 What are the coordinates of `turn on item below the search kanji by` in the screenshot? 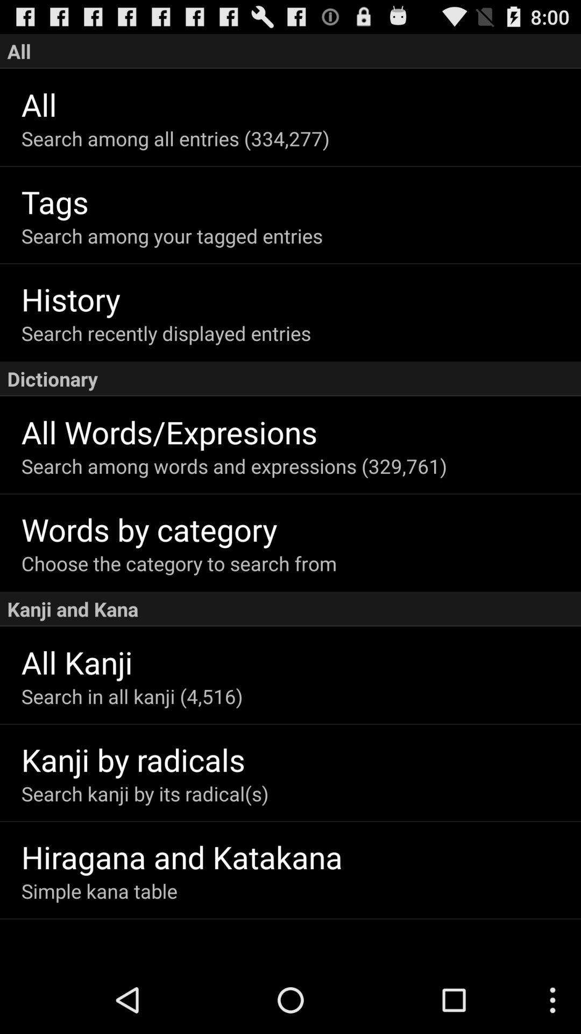 It's located at (301, 856).